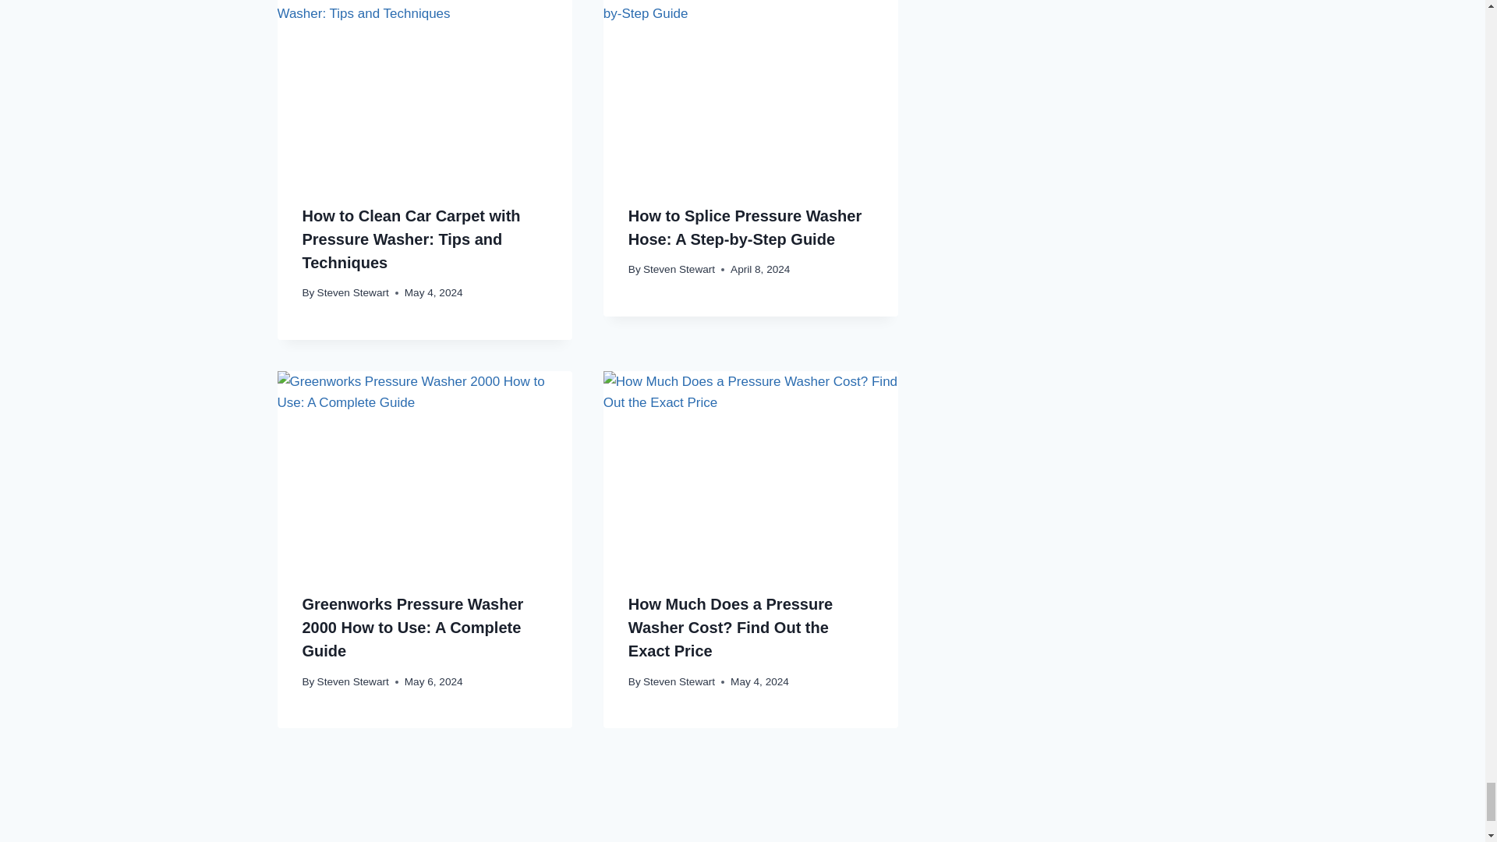  Describe the element at coordinates (424, 469) in the screenshot. I see `Greenworks Pressure Washer 2000 How to Use: A Complete Guide` at that location.